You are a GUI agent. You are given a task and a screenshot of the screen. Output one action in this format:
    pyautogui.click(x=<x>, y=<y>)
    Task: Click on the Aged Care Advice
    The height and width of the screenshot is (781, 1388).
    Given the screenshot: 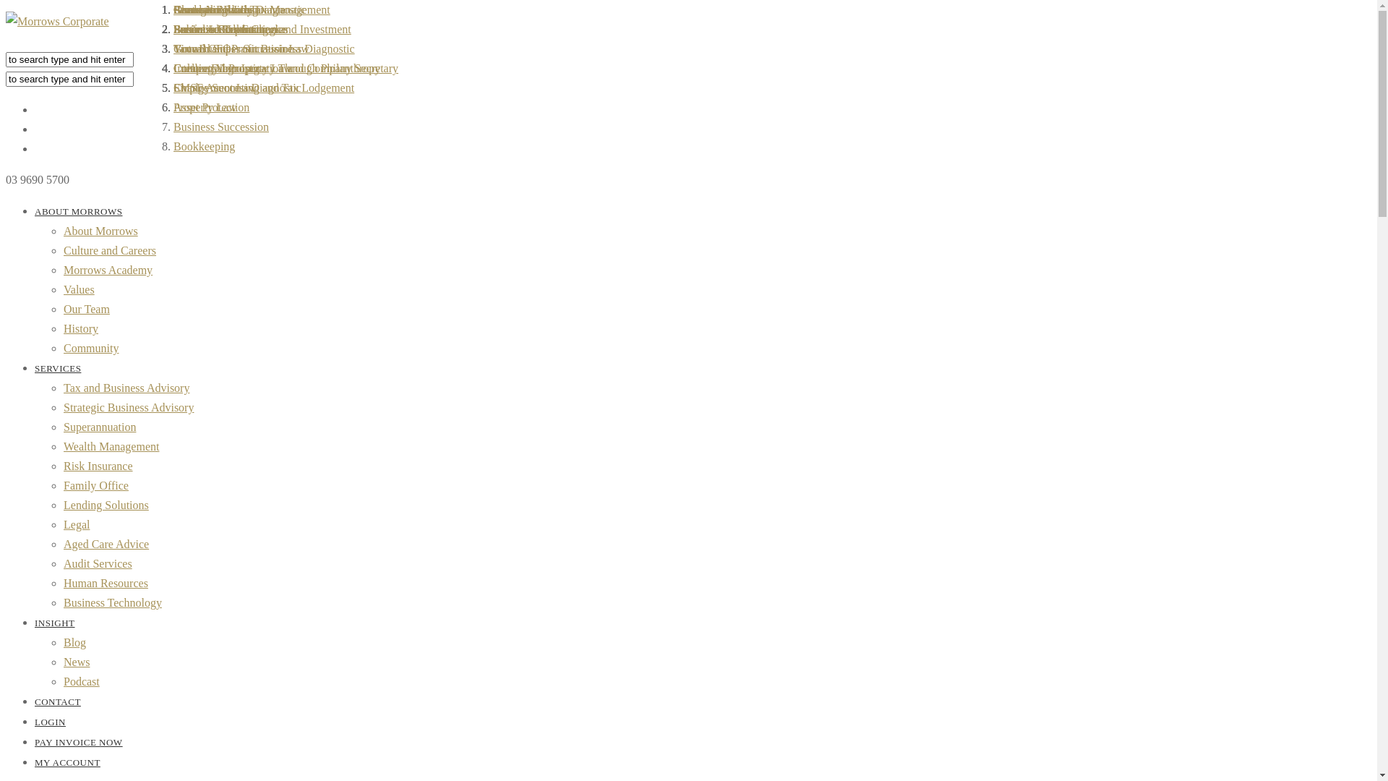 What is the action you would take?
    pyautogui.click(x=106, y=544)
    